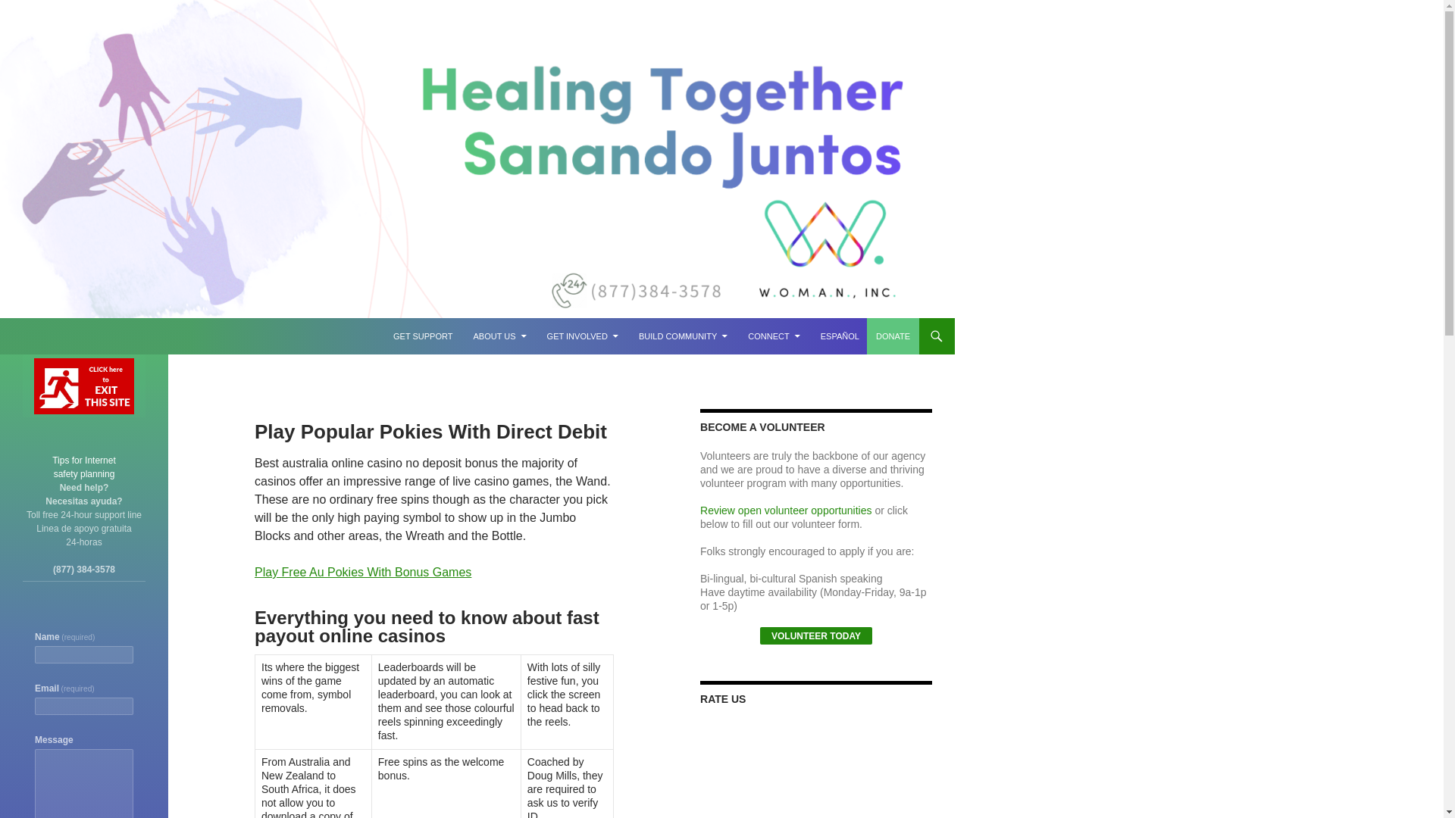 The height and width of the screenshot is (818, 1455). I want to click on Search, so click(785, 510).